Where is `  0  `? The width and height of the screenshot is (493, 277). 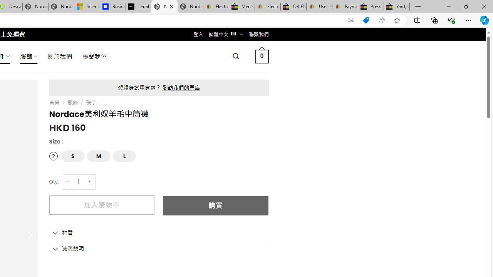   0   is located at coordinates (262, 56).